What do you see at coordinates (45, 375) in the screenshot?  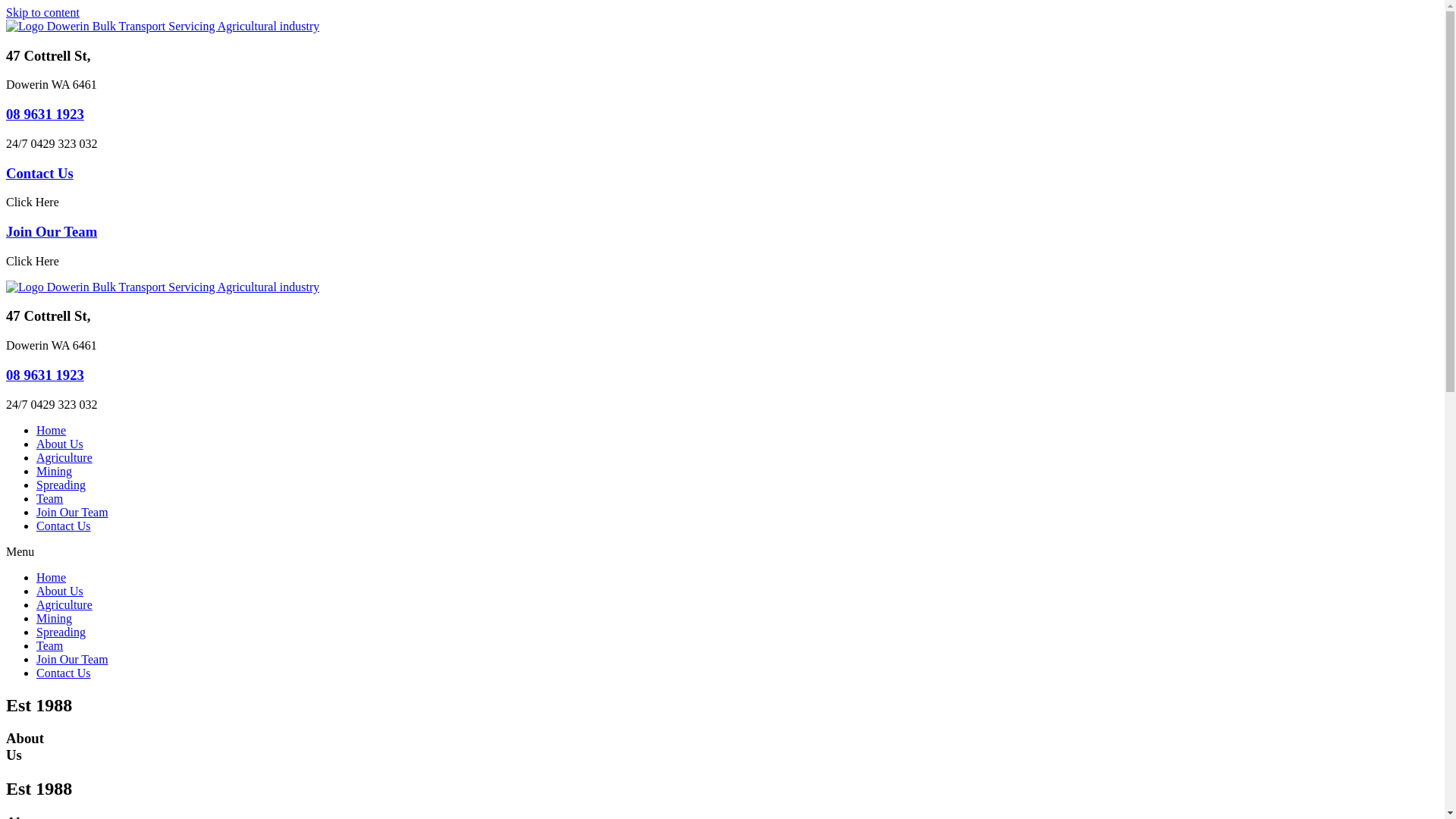 I see `08 9631 1923` at bounding box center [45, 375].